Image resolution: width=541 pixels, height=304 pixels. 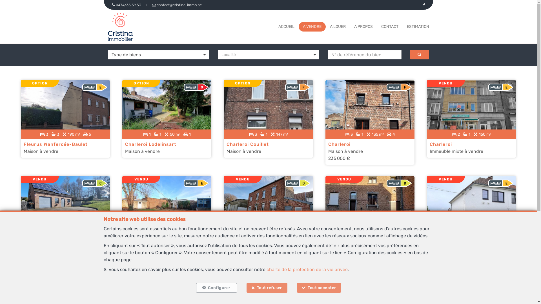 What do you see at coordinates (319, 288) in the screenshot?
I see `Tout accepter` at bounding box center [319, 288].